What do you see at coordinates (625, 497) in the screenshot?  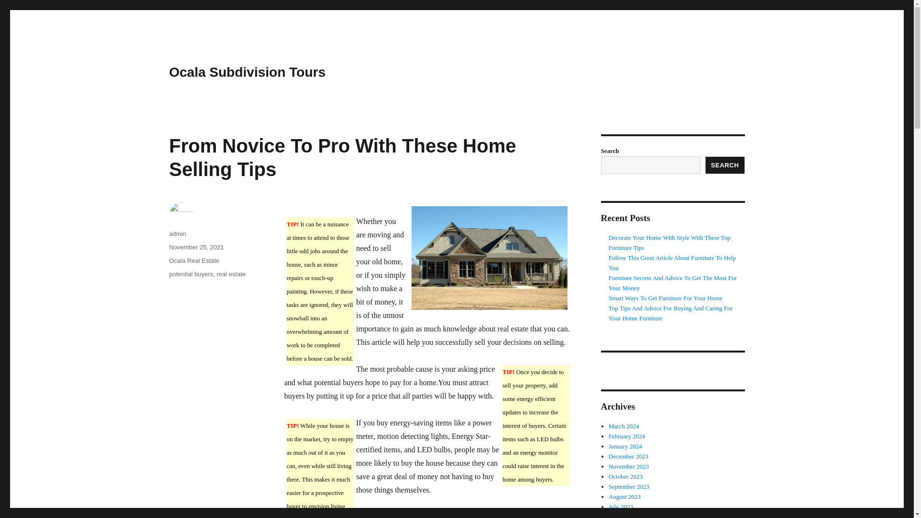 I see `August 2023` at bounding box center [625, 497].